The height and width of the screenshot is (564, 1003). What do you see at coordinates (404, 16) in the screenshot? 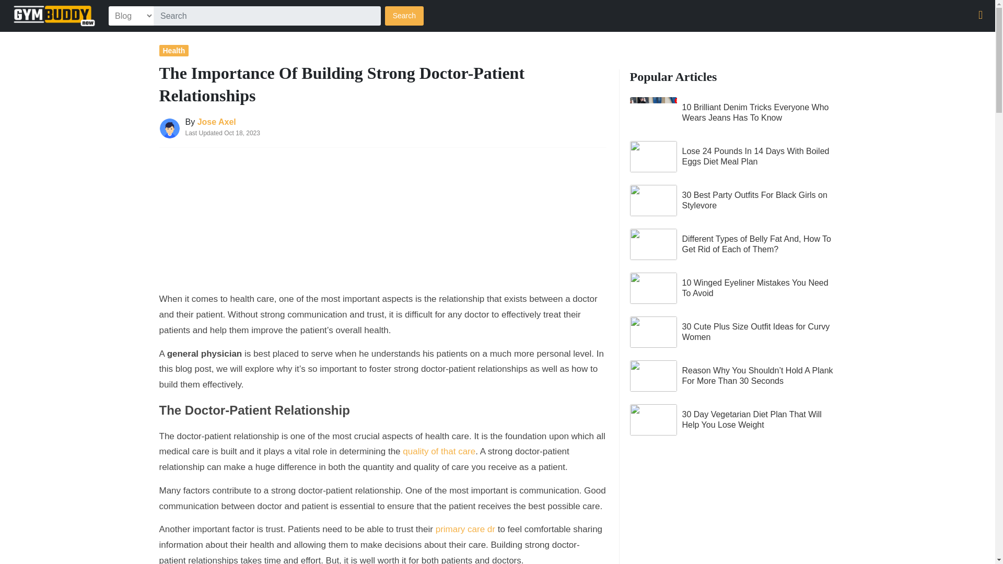
I see `Search` at bounding box center [404, 16].